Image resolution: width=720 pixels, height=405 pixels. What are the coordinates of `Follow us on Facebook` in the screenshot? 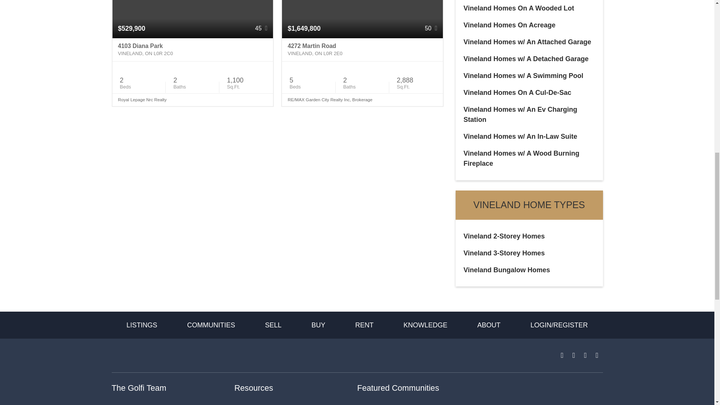 It's located at (562, 355).